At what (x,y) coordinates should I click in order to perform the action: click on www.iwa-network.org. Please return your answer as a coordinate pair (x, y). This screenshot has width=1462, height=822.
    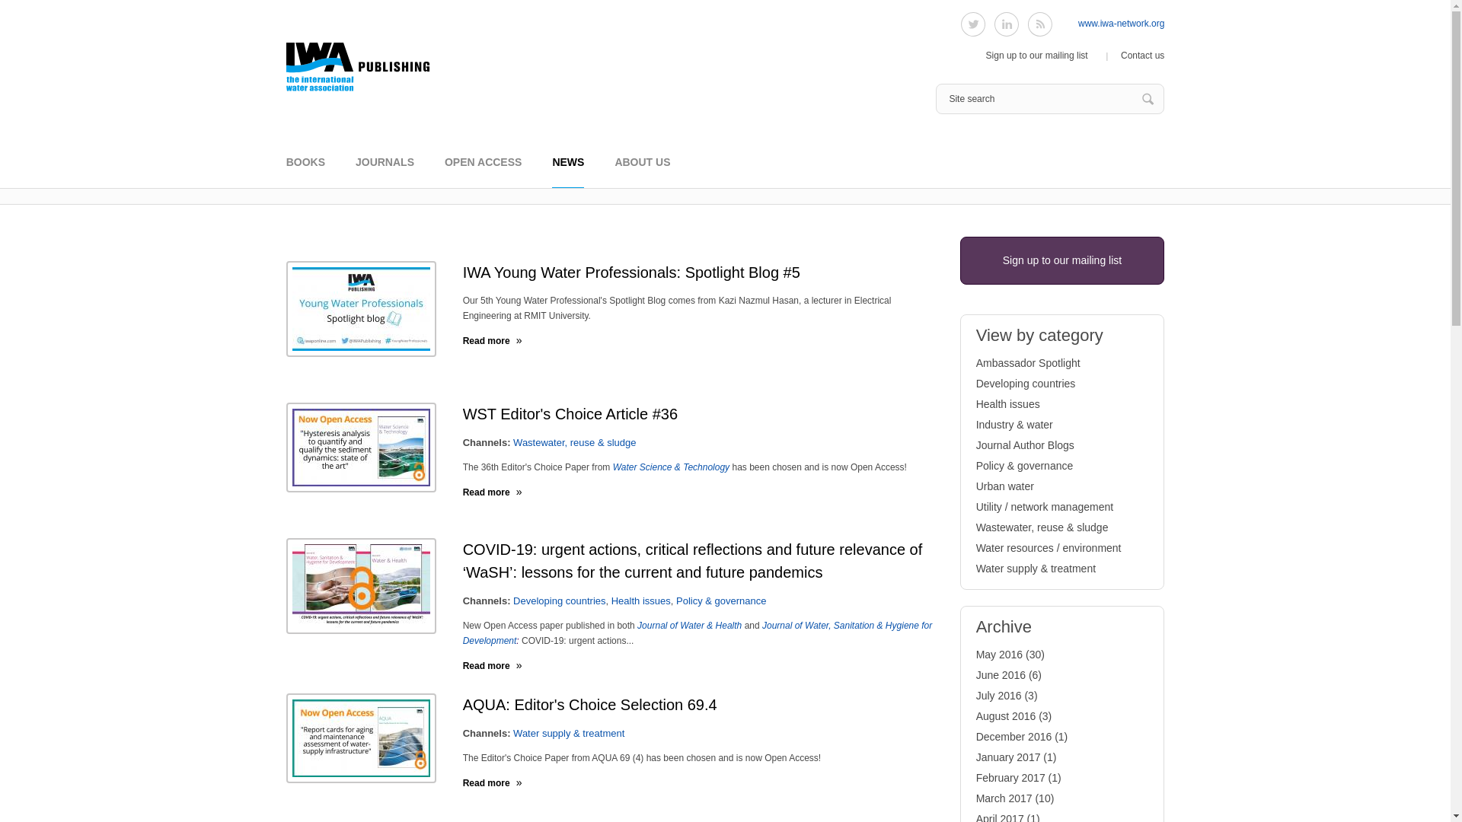
    Looking at the image, I should click on (1121, 23).